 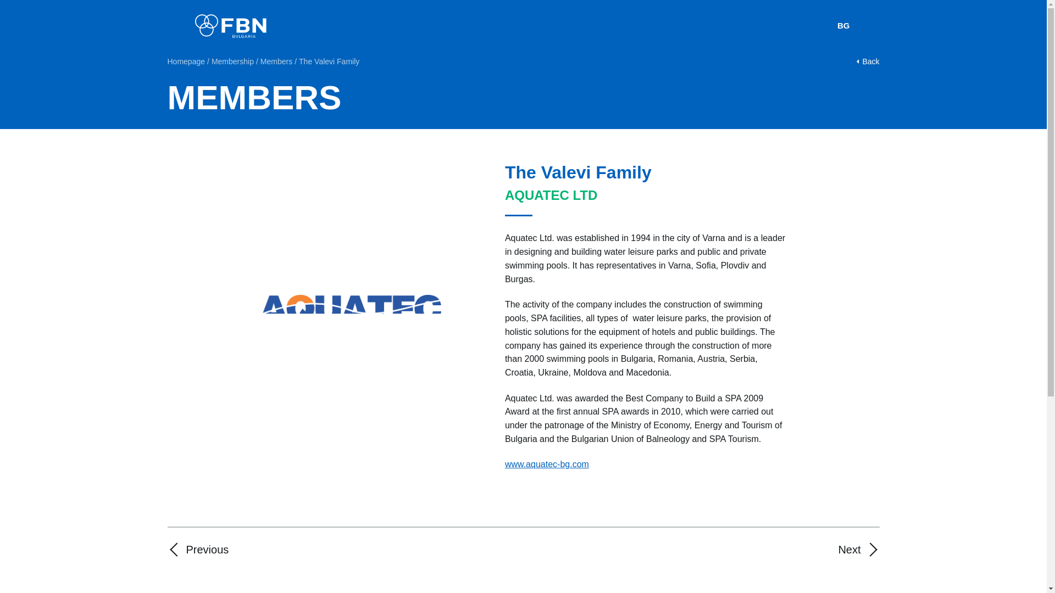 What do you see at coordinates (329, 61) in the screenshot?
I see `The Valevi Family` at bounding box center [329, 61].